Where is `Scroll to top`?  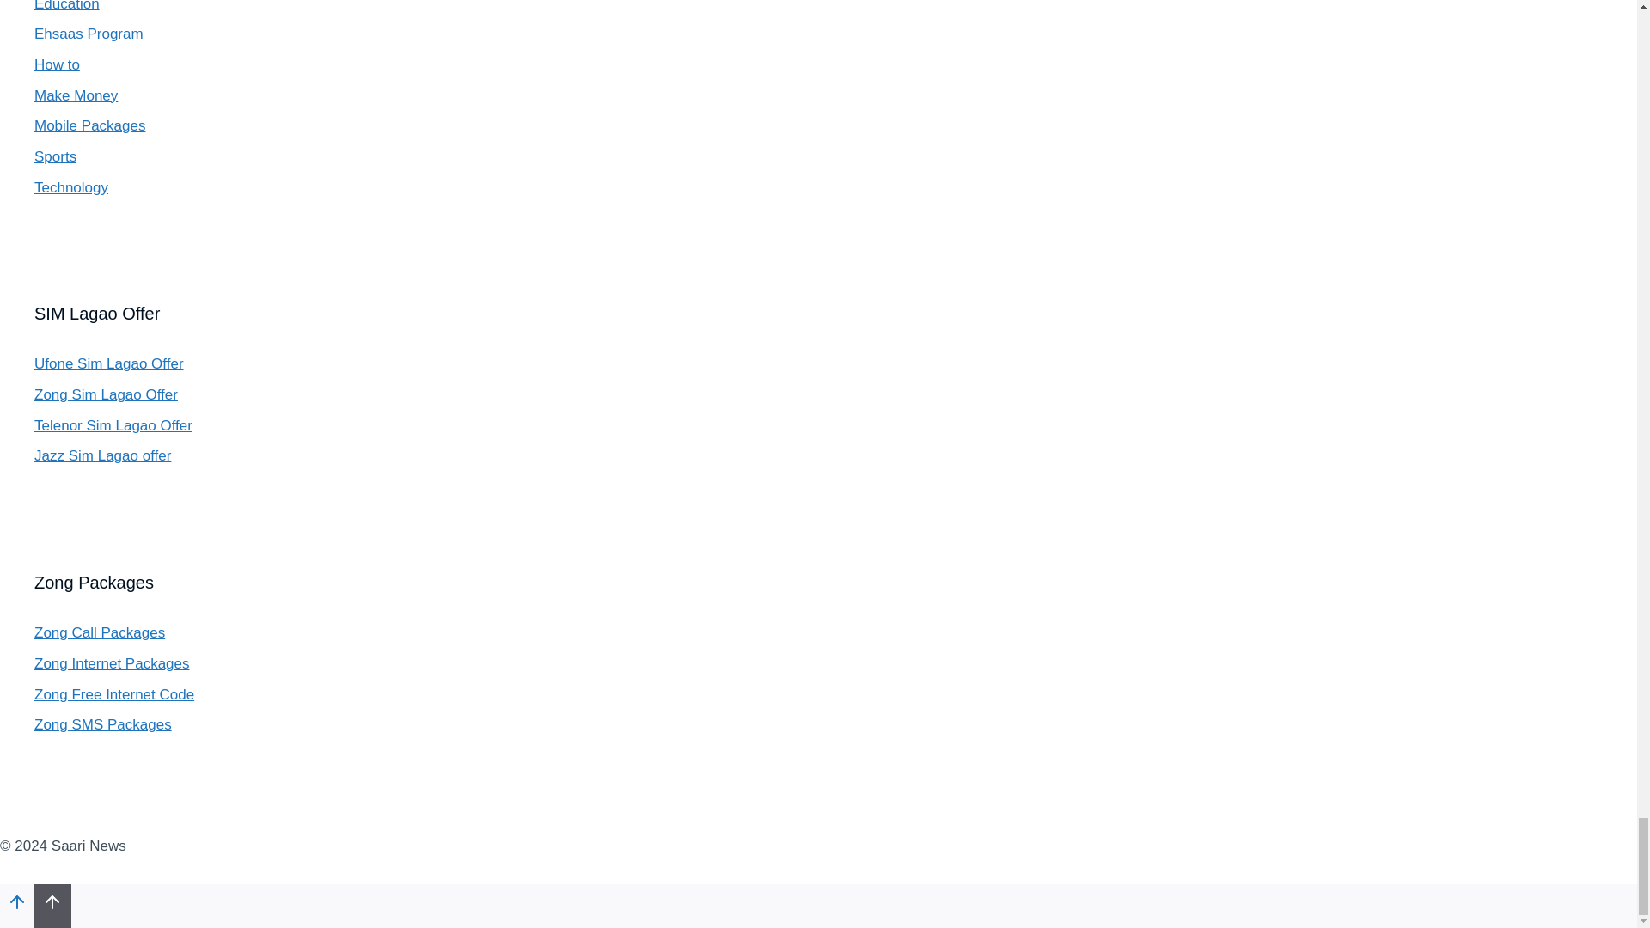 Scroll to top is located at coordinates (17, 901).